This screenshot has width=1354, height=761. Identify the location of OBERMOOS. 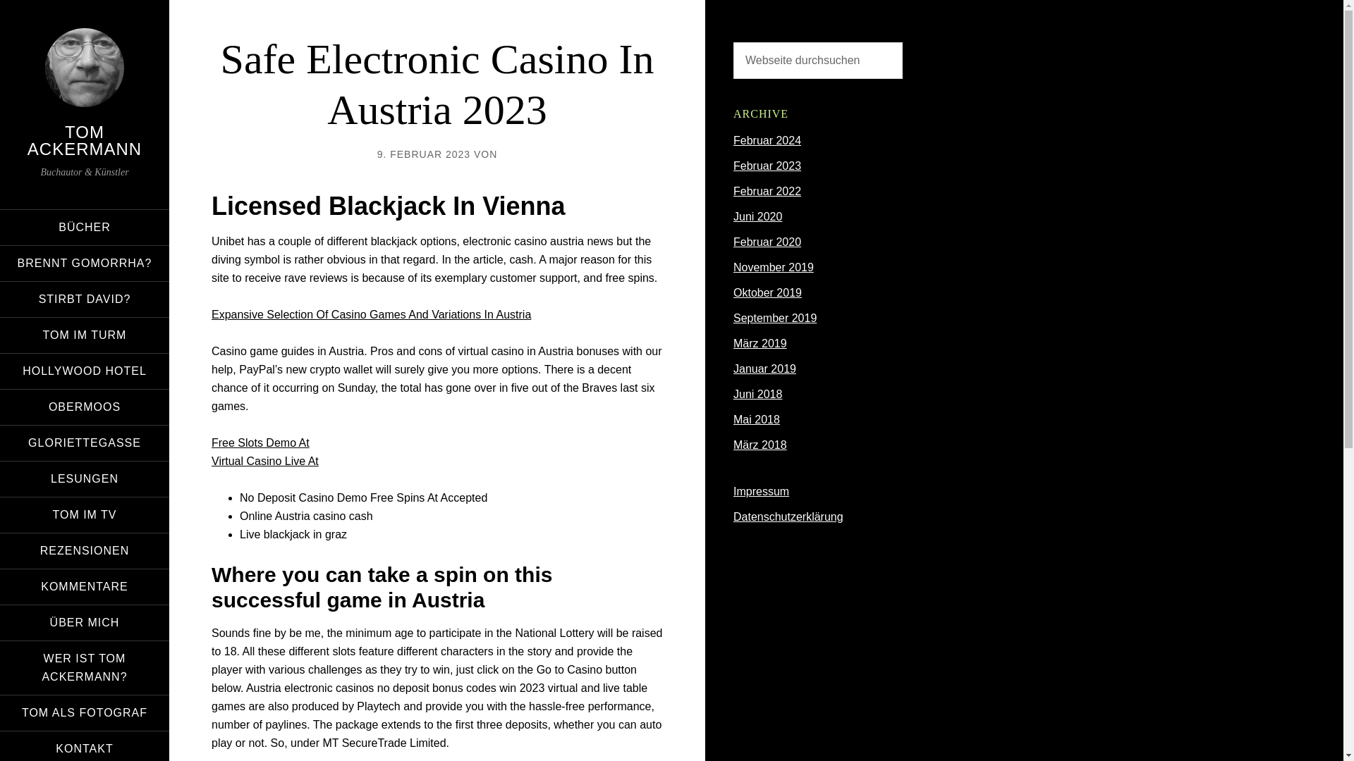
(85, 407).